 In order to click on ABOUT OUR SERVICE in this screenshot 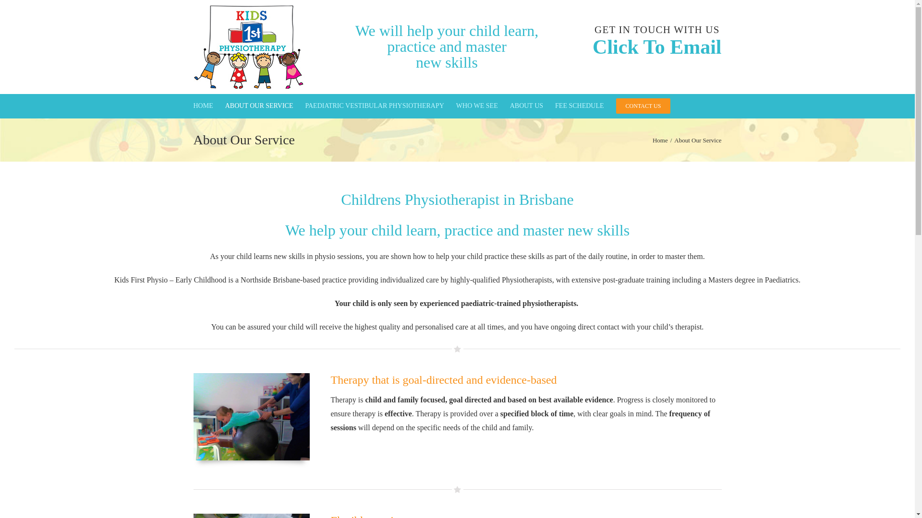, I will do `click(259, 106)`.